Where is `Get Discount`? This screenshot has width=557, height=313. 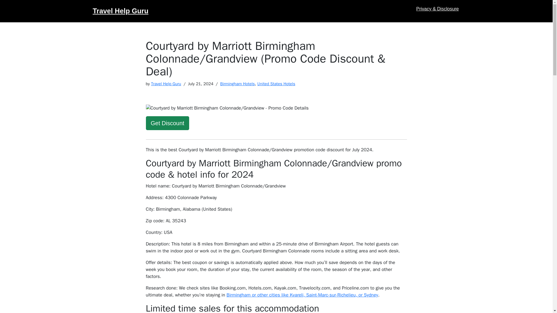 Get Discount is located at coordinates (167, 123).